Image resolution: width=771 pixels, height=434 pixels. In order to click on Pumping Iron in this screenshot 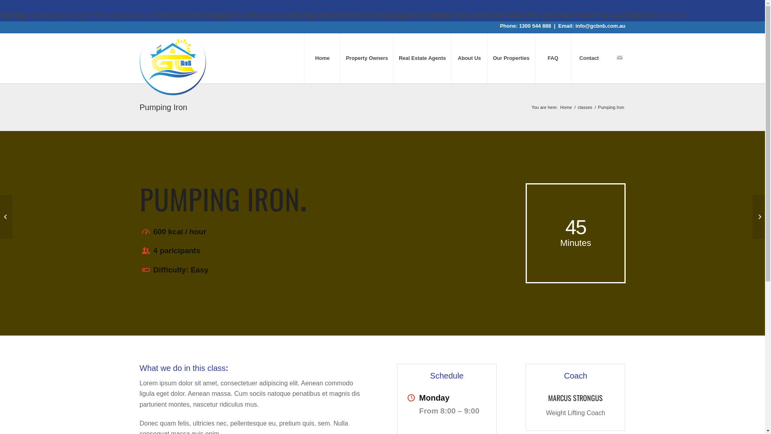, I will do `click(164, 107)`.